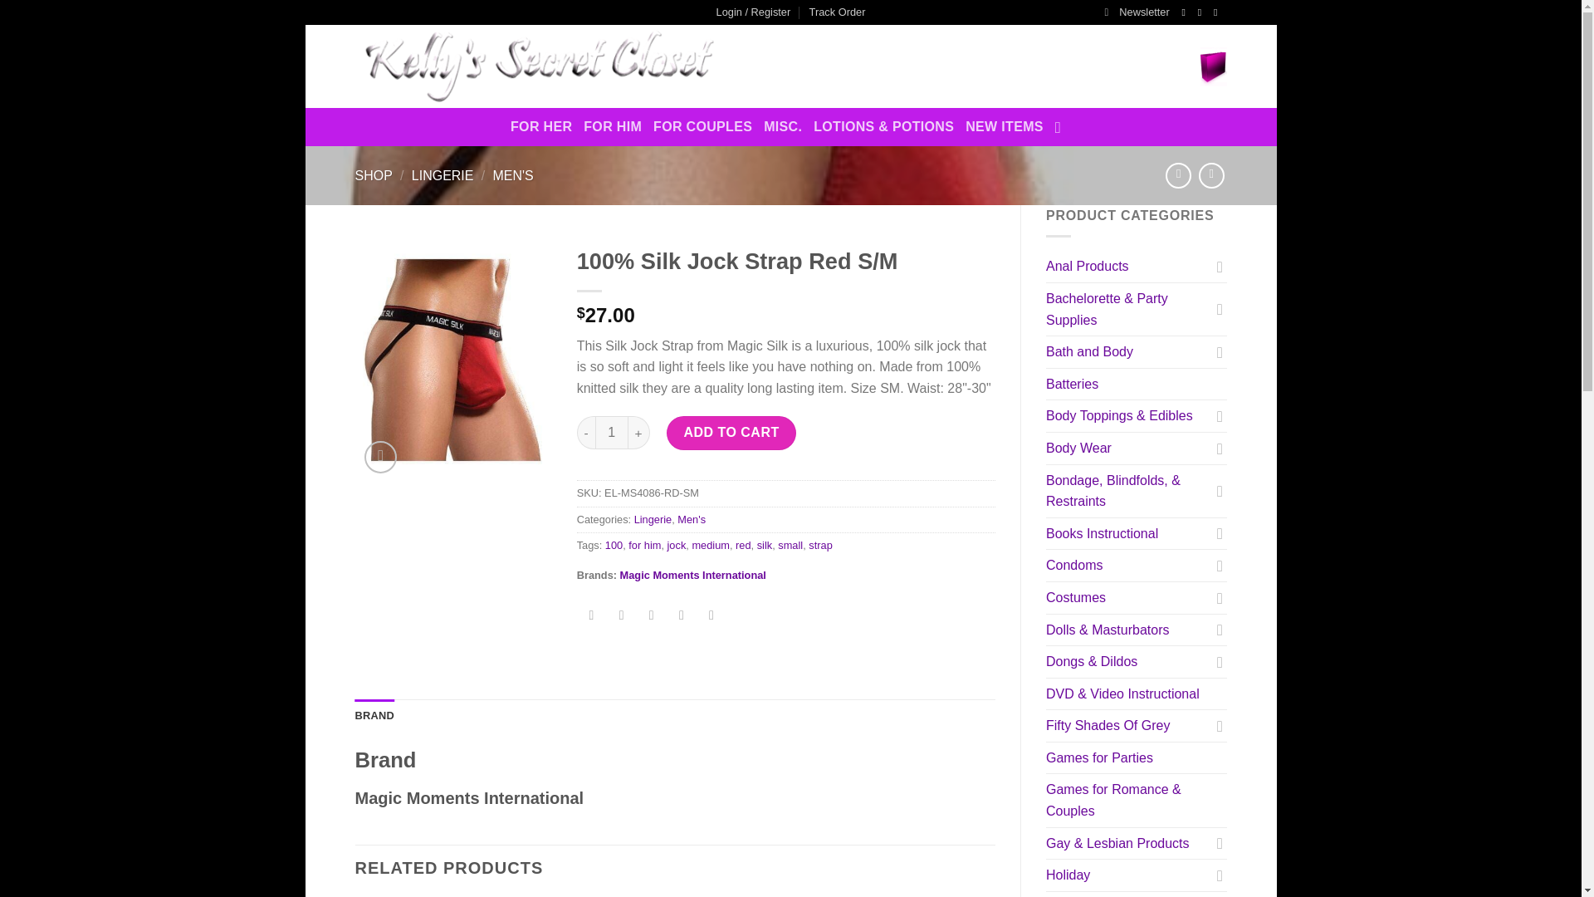 This screenshot has width=1594, height=897. I want to click on MEN'S, so click(512, 176).